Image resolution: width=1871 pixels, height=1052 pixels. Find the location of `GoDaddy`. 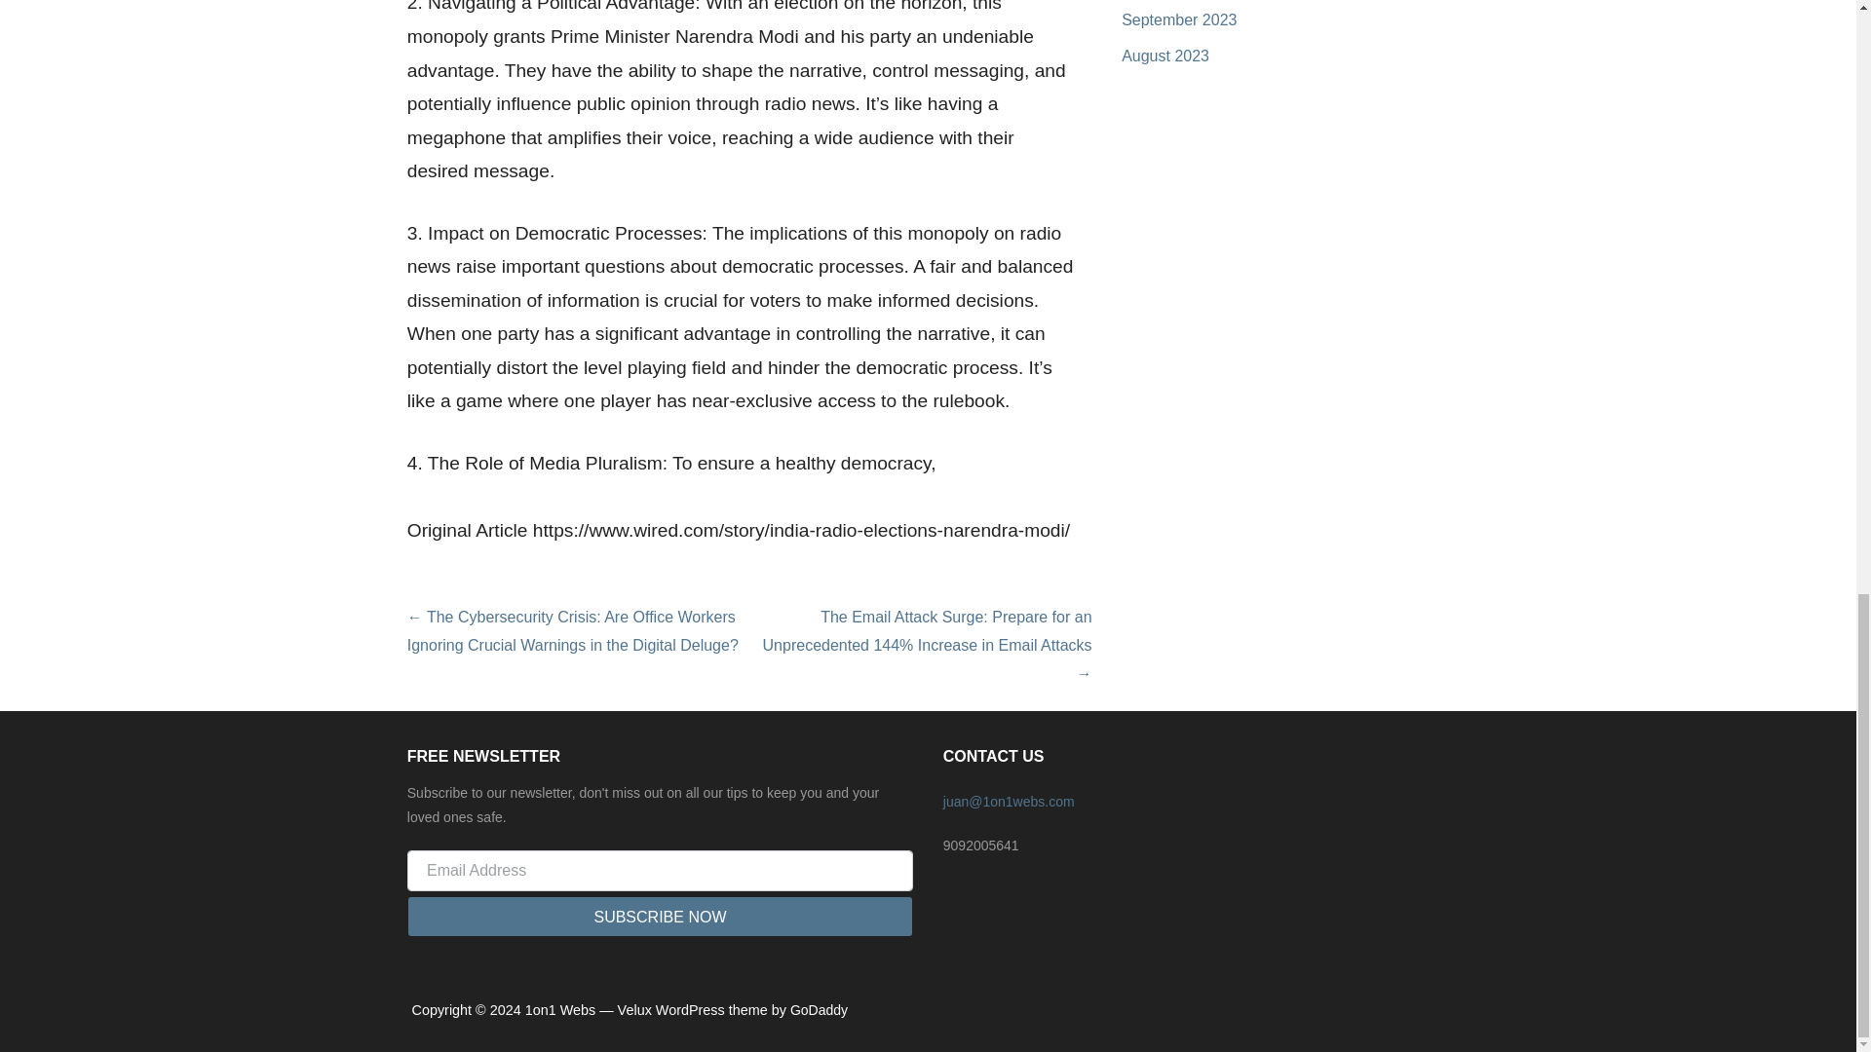

GoDaddy is located at coordinates (819, 1010).